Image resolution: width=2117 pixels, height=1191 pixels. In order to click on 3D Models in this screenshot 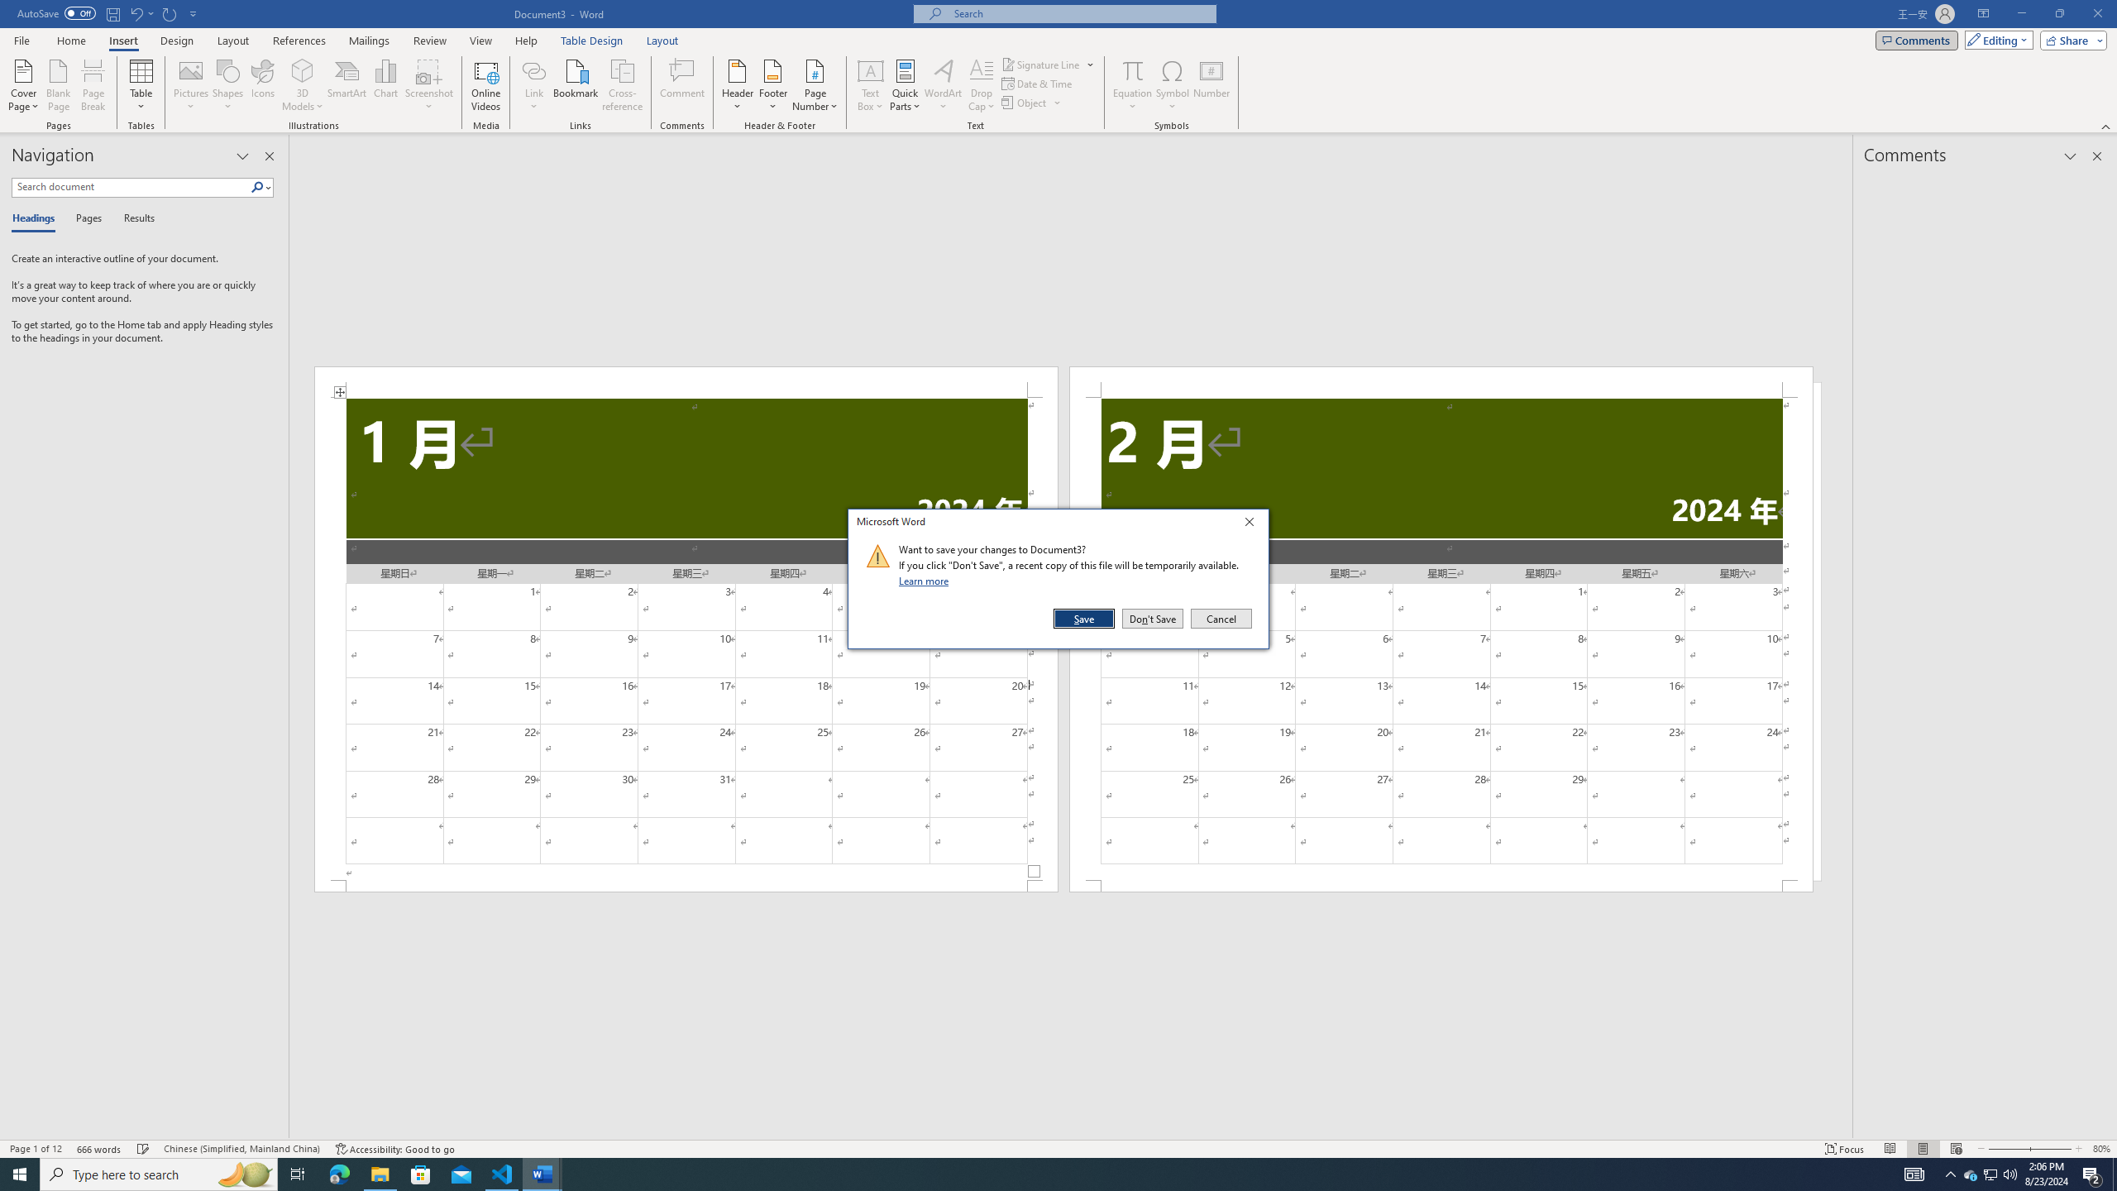, I will do `click(303, 85)`.